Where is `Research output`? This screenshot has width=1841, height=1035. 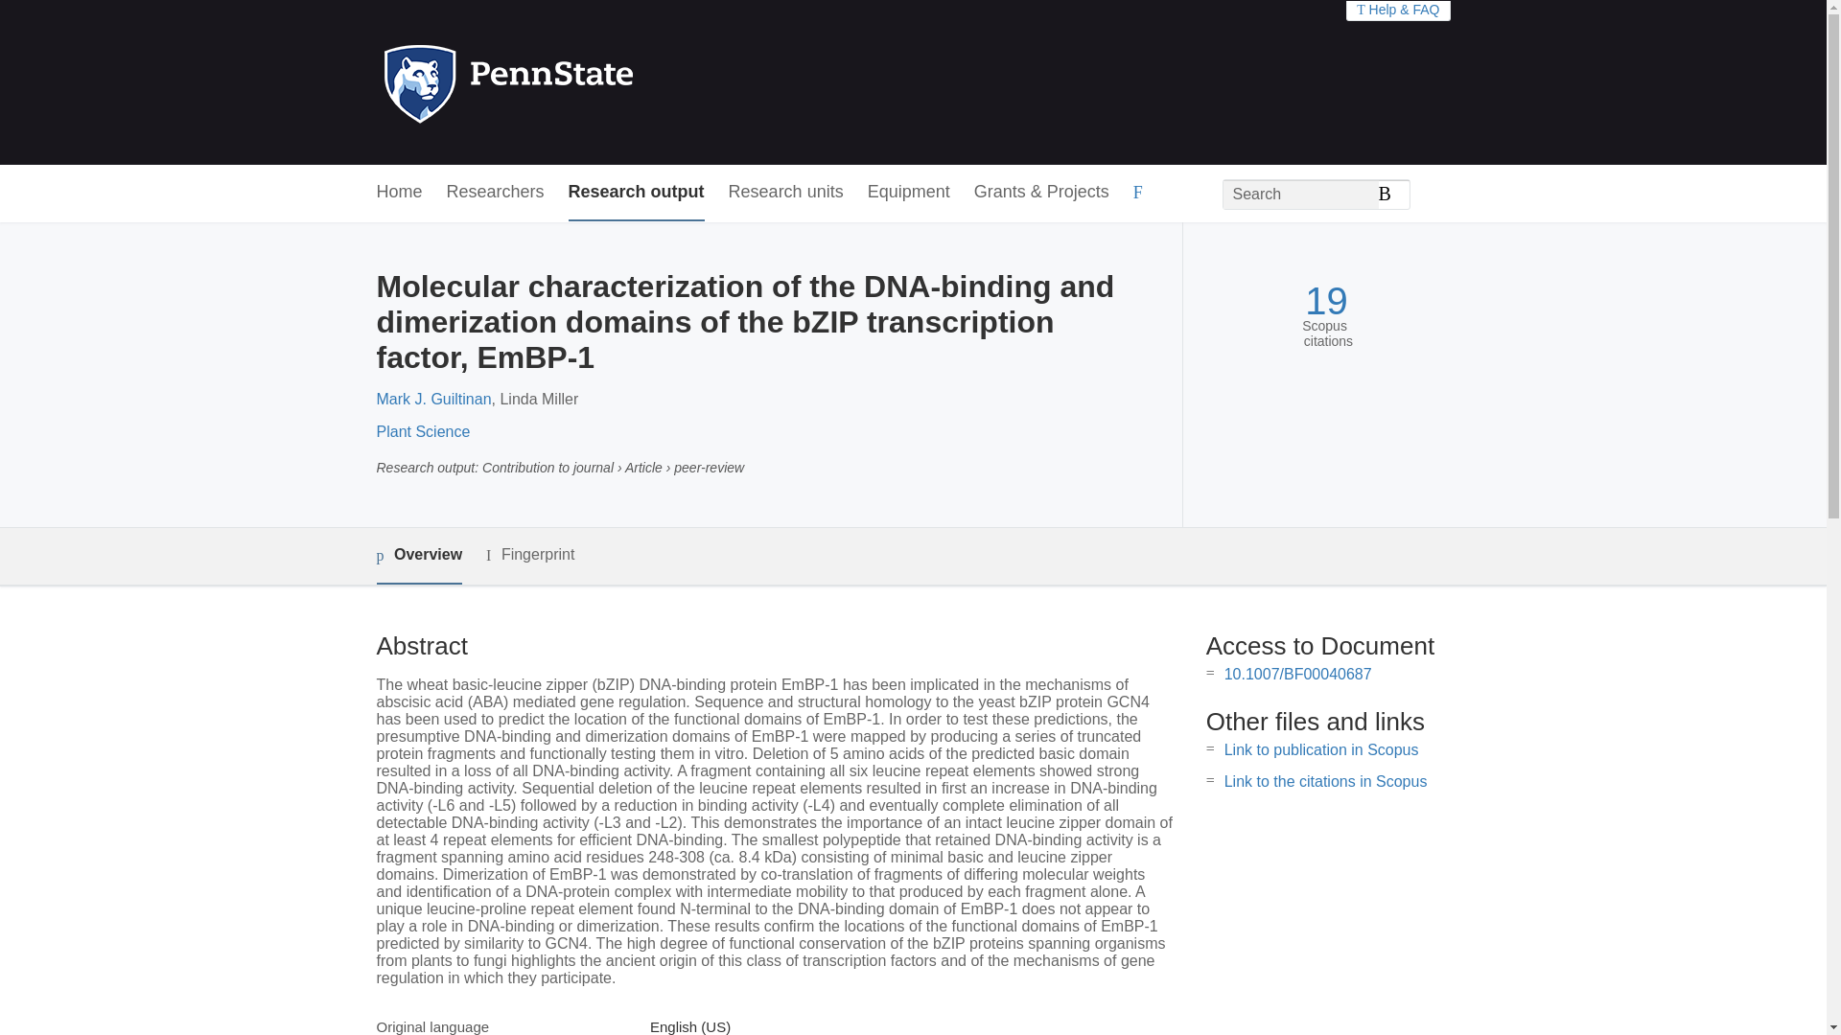
Research output is located at coordinates (637, 193).